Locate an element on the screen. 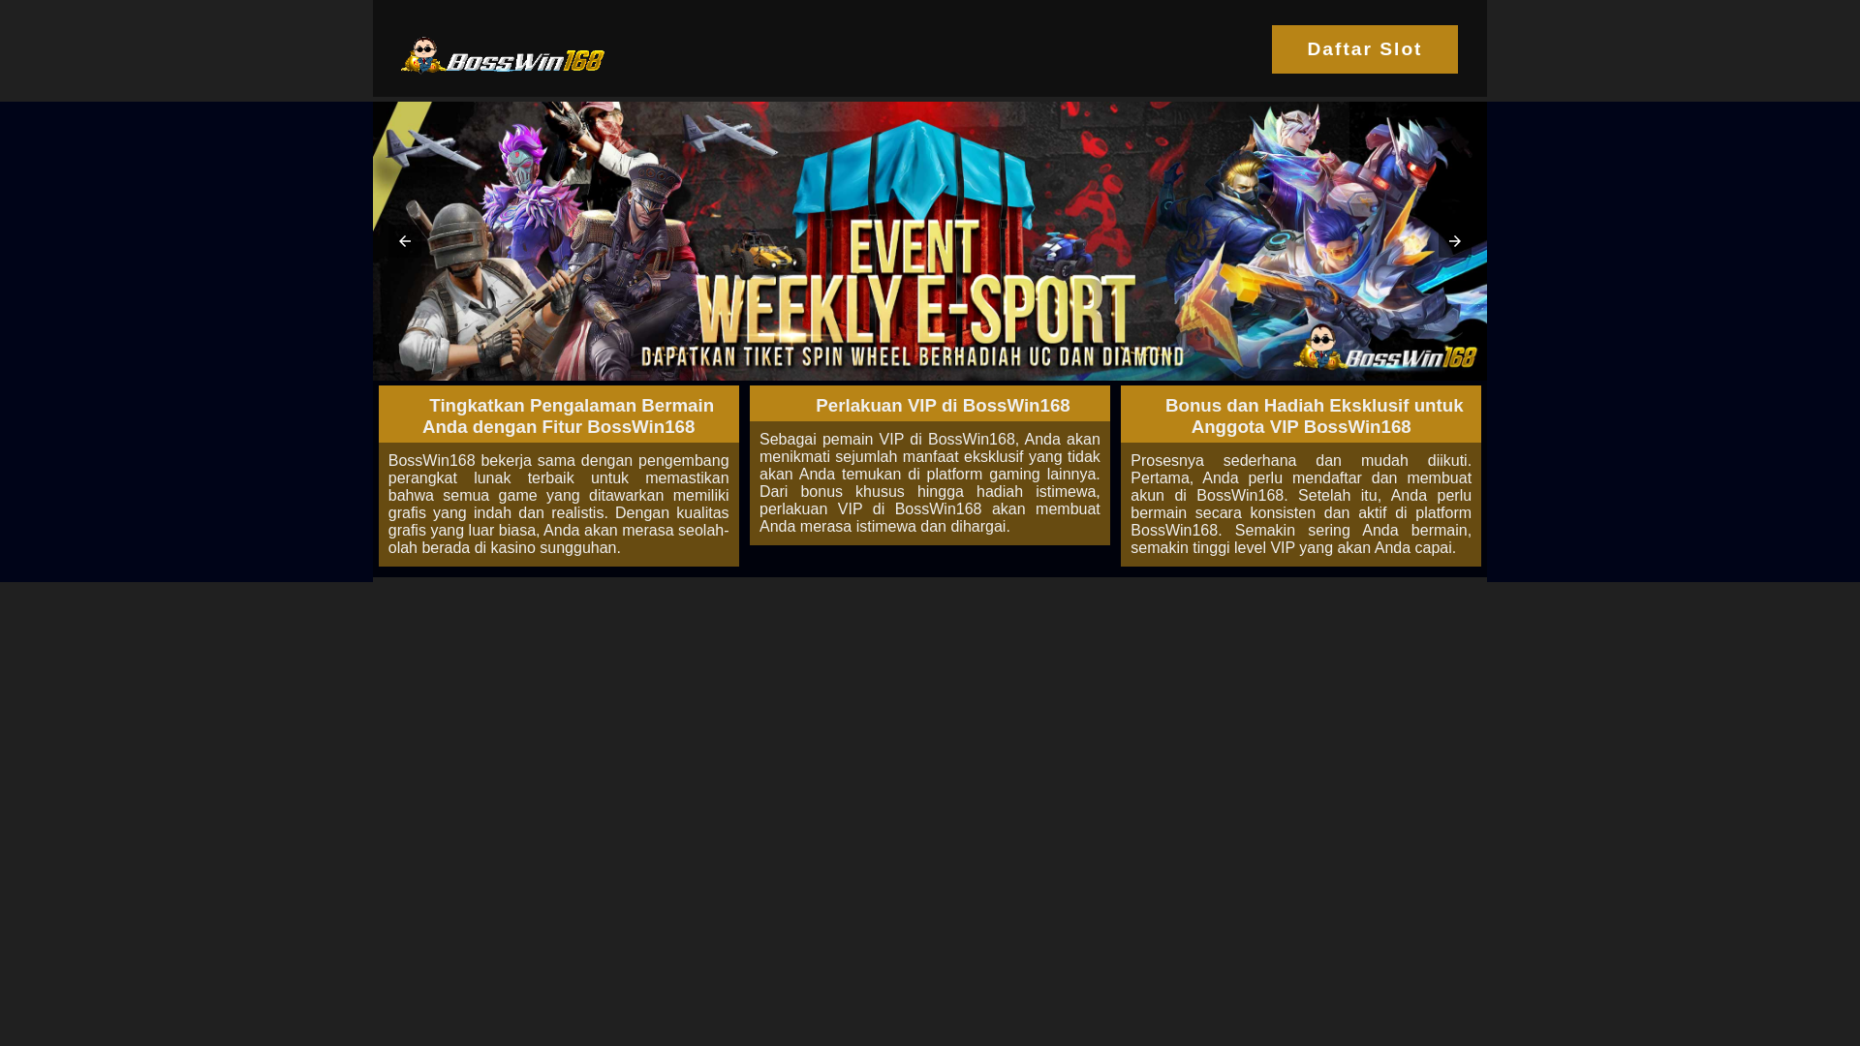 The width and height of the screenshot is (1860, 1046). slot online is located at coordinates (930, 241).